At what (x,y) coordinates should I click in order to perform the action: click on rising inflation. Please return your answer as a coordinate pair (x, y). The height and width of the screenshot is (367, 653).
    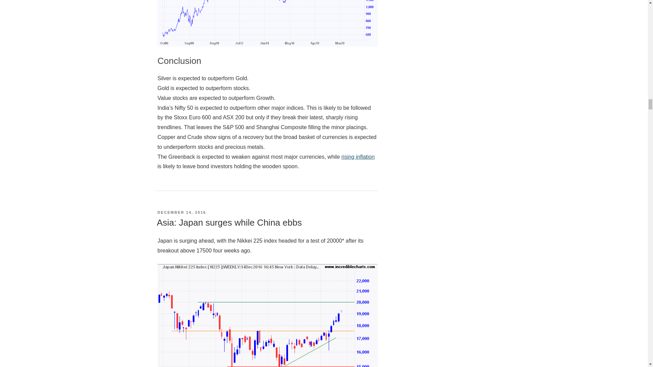
    Looking at the image, I should click on (358, 156).